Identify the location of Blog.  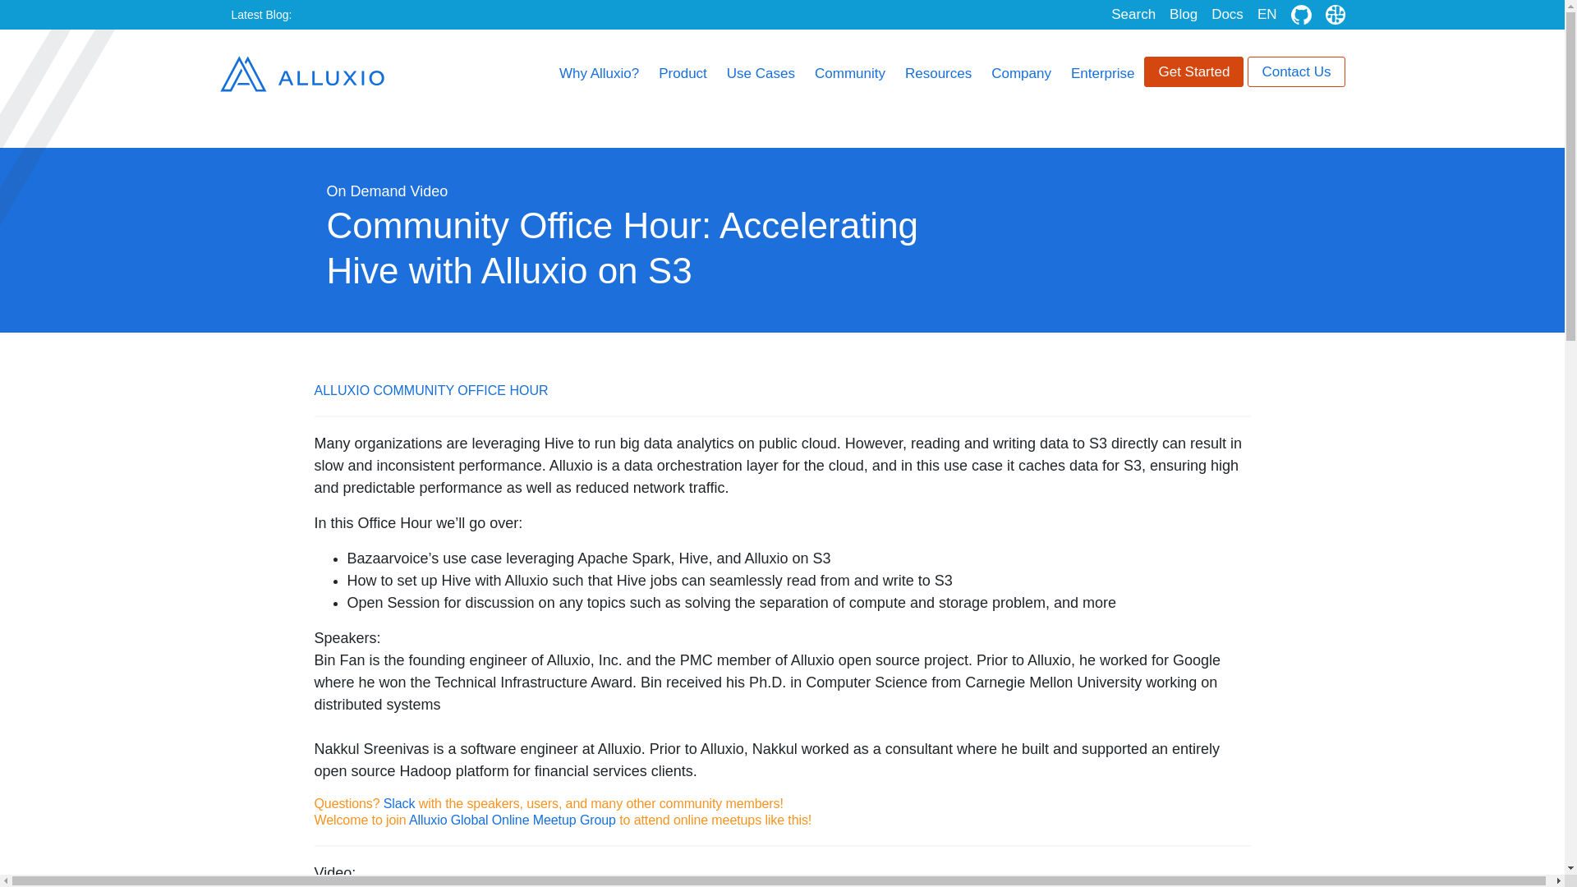
(1183, 14).